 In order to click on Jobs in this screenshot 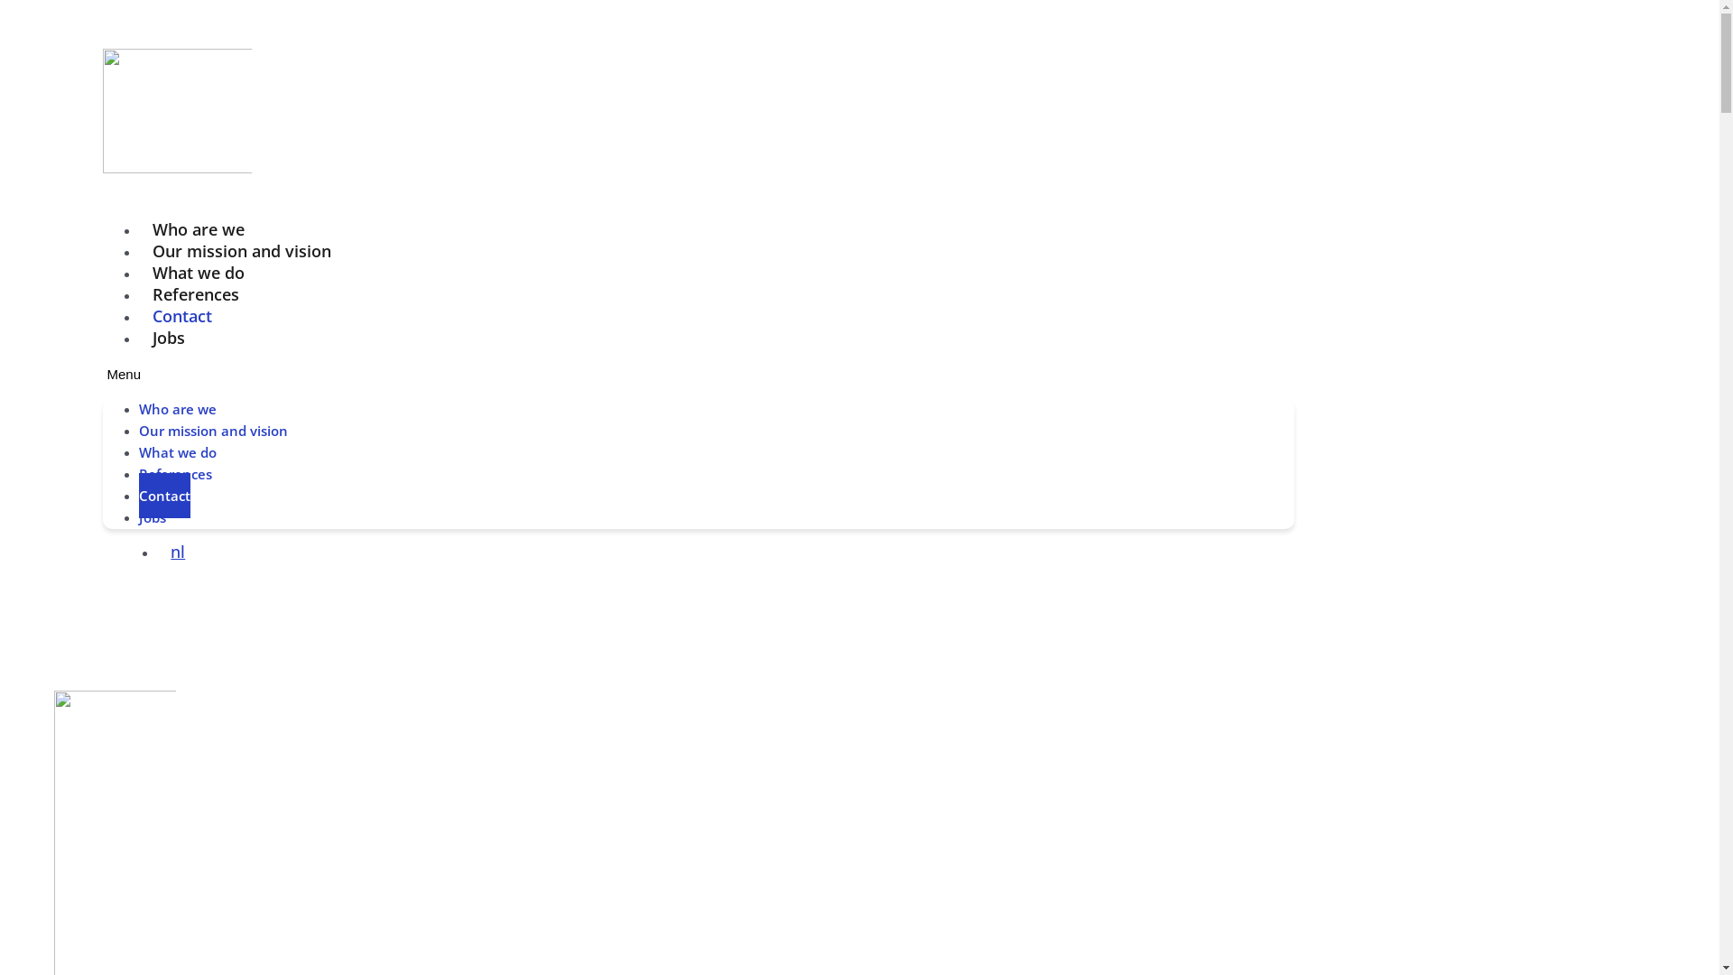, I will do `click(153, 517)`.